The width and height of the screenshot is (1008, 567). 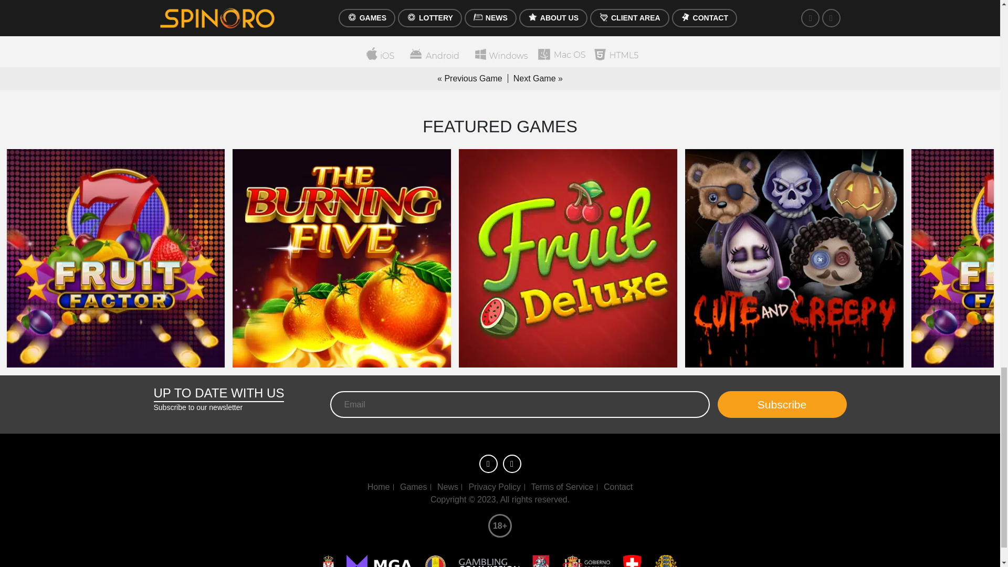 I want to click on Subscribe, so click(x=781, y=404).